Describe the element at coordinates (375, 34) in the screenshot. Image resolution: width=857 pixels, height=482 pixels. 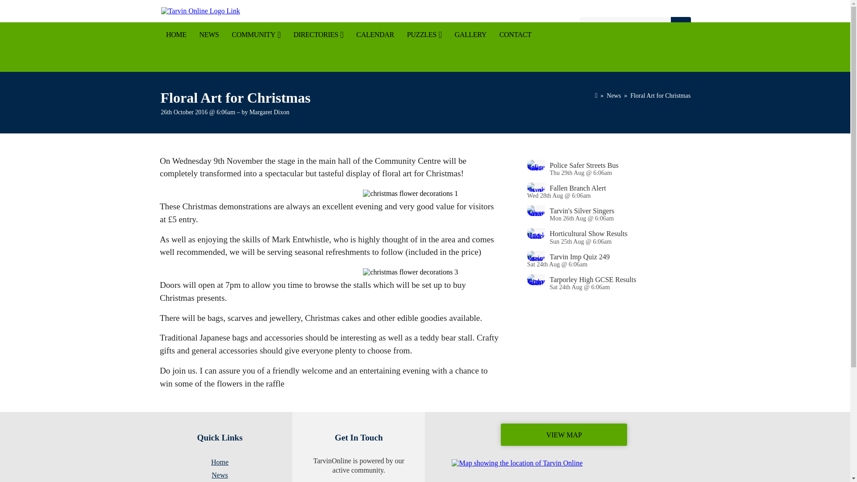
I see `CALENDAR` at that location.